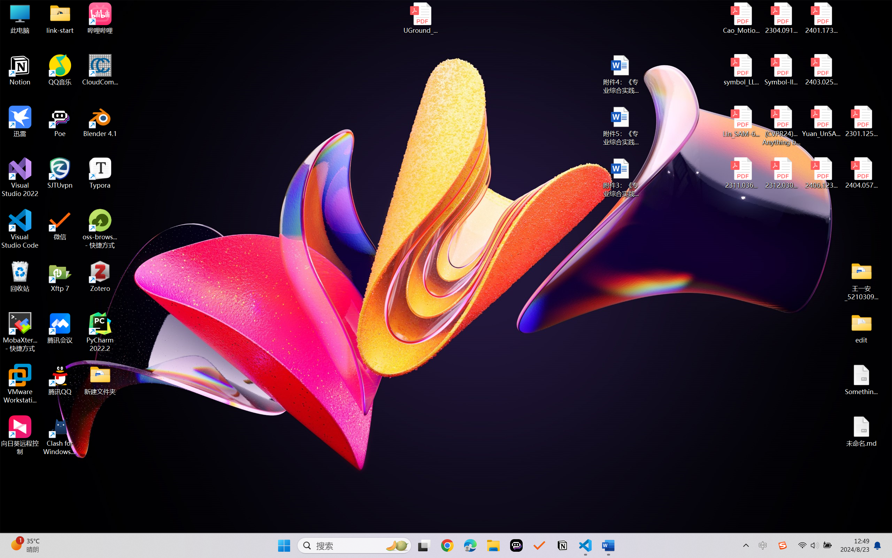  Describe the element at coordinates (100, 332) in the screenshot. I see `PyCharm 2022.2` at that location.